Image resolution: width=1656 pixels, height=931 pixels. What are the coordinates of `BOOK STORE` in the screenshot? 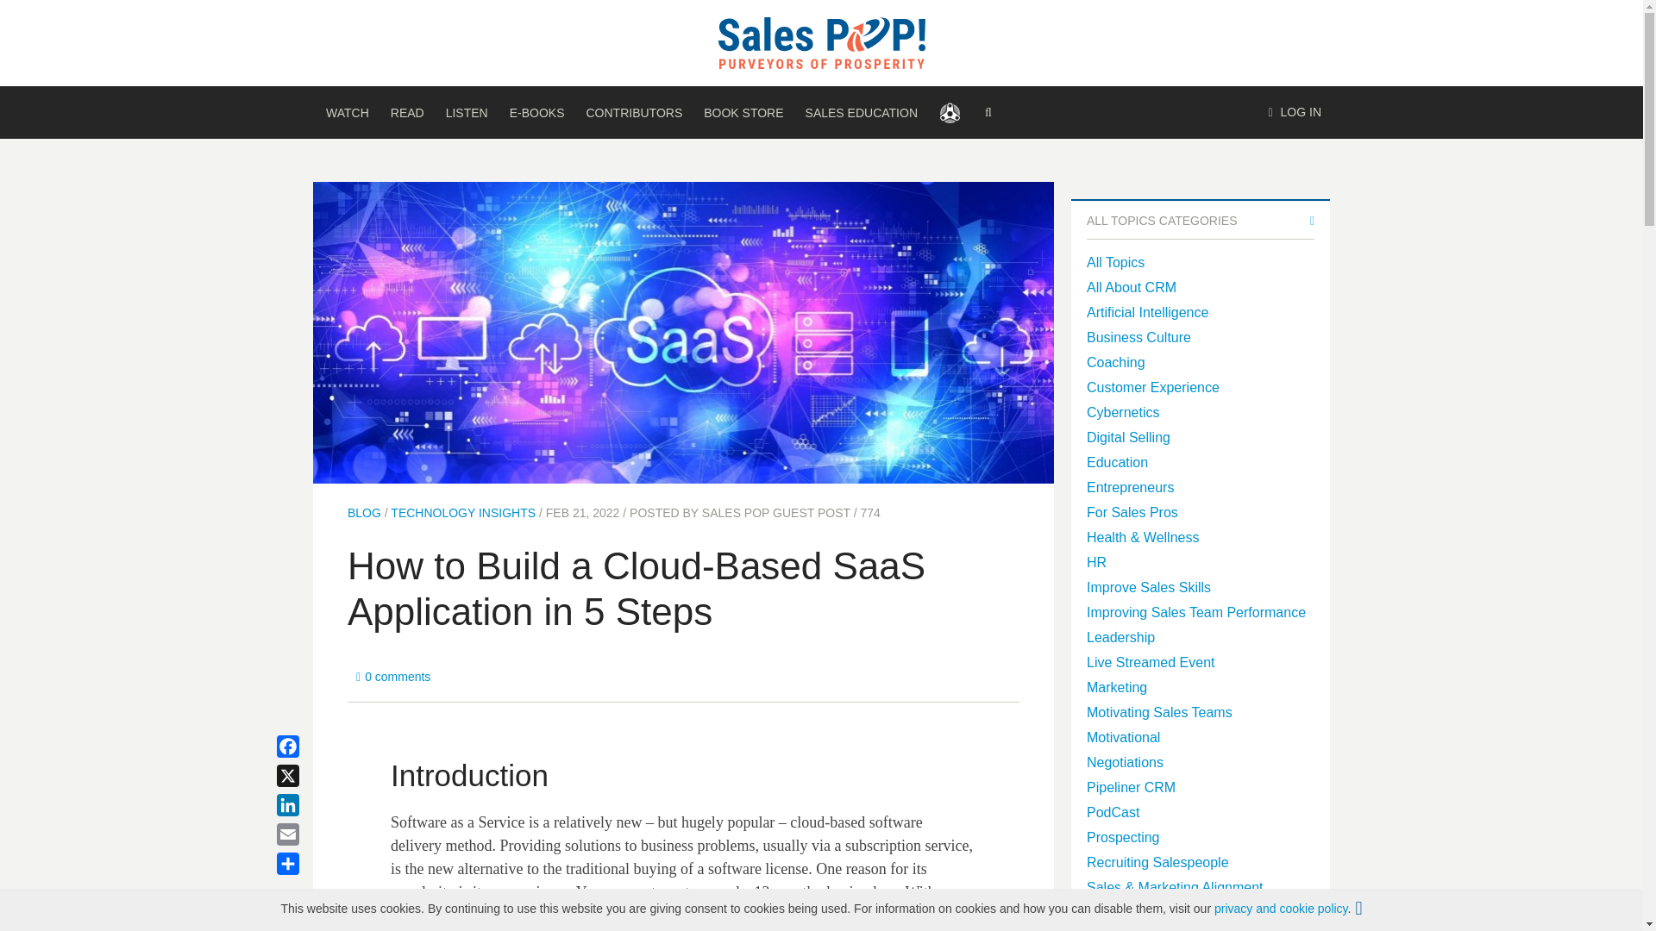 It's located at (743, 112).